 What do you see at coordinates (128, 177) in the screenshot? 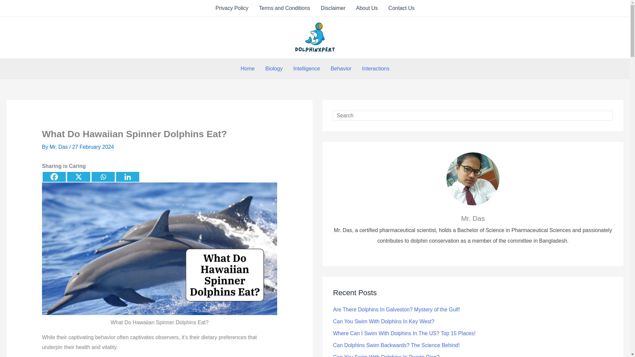
I see `Linkedin` at bounding box center [128, 177].